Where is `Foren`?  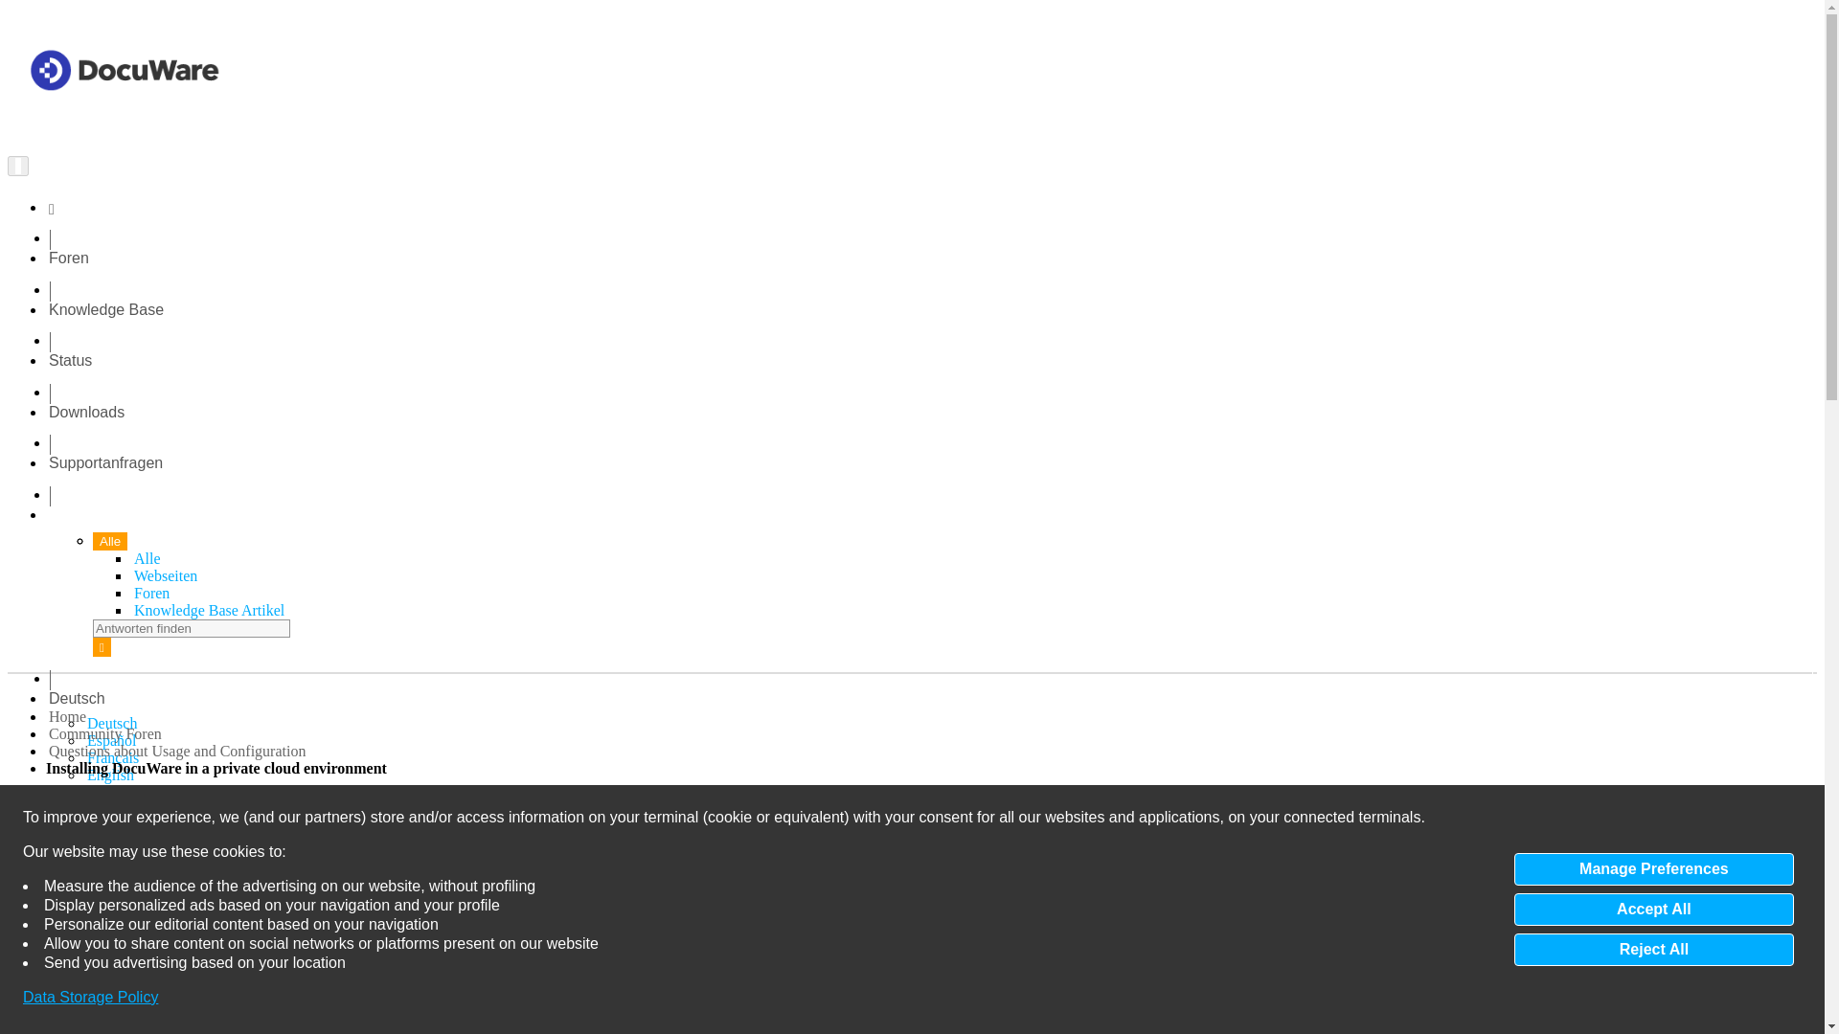 Foren is located at coordinates (69, 258).